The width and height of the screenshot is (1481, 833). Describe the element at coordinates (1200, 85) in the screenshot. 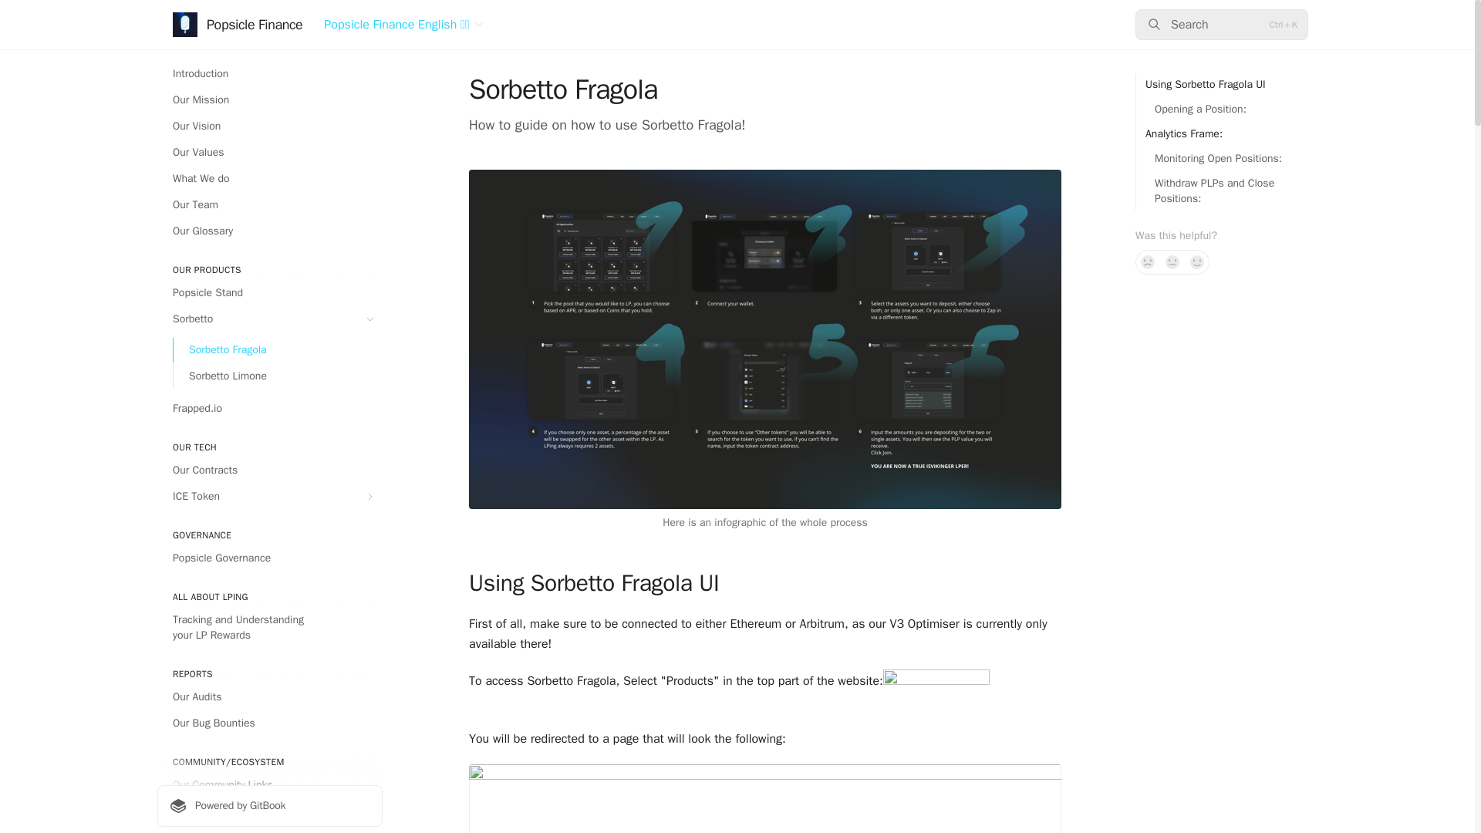

I see `Using Sorbetto Fragola UI` at that location.